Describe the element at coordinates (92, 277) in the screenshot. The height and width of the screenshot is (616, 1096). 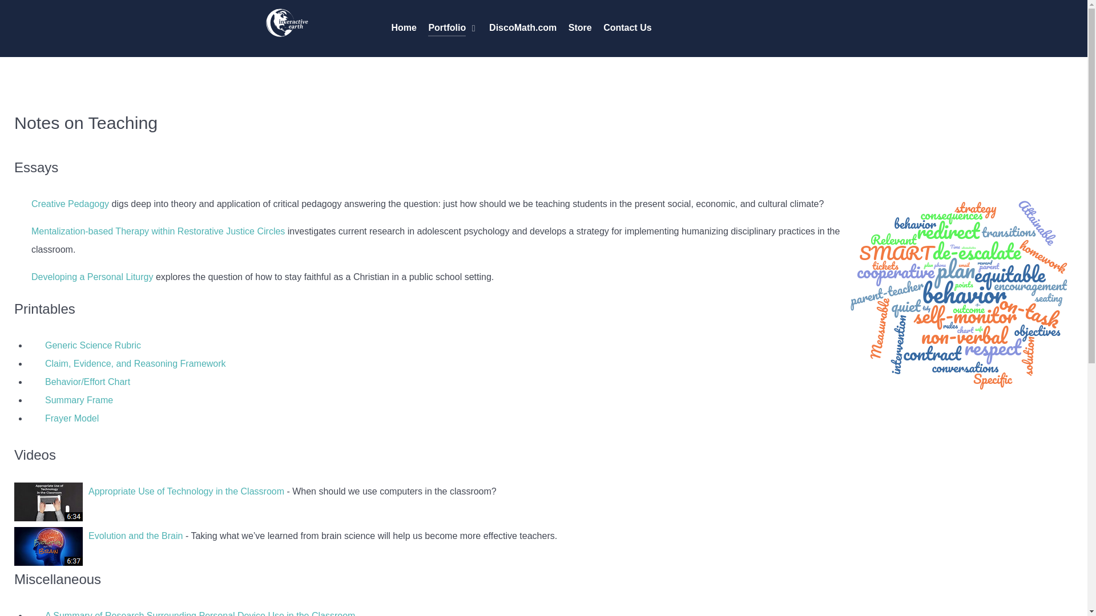
I see `Developing a Personal Liturgy` at that location.